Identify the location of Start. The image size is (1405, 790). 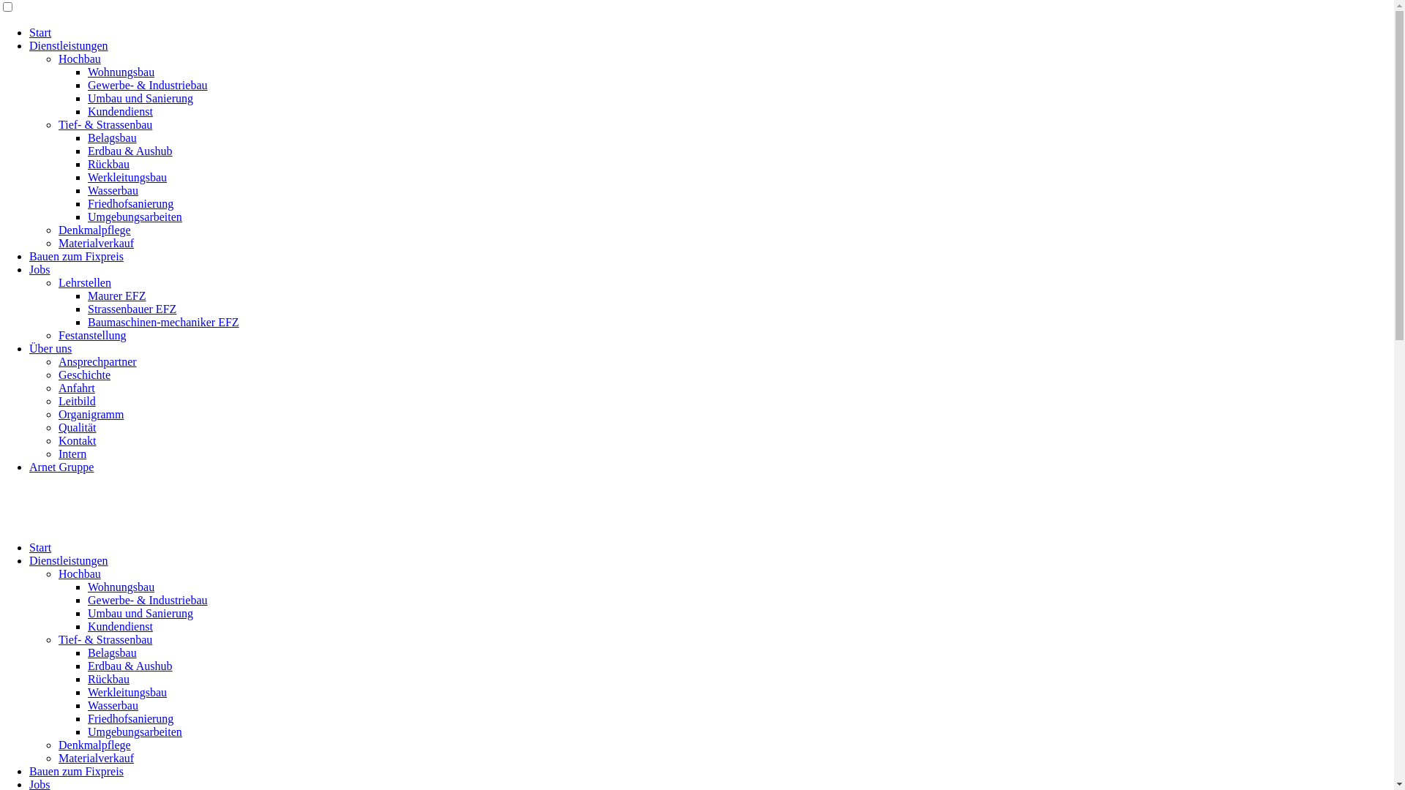
(40, 32).